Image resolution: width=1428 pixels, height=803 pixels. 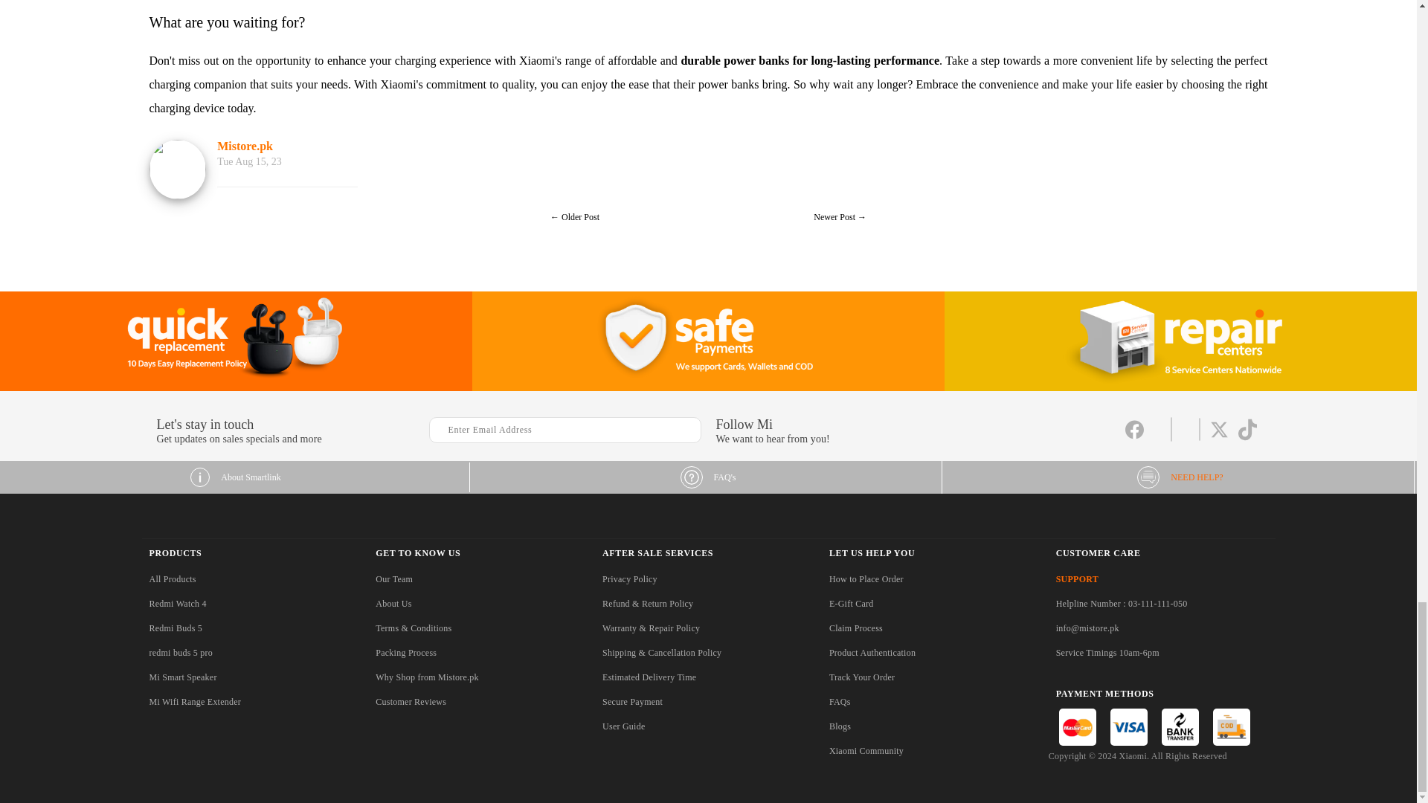 What do you see at coordinates (1218, 438) in the screenshot?
I see `twitter` at bounding box center [1218, 438].